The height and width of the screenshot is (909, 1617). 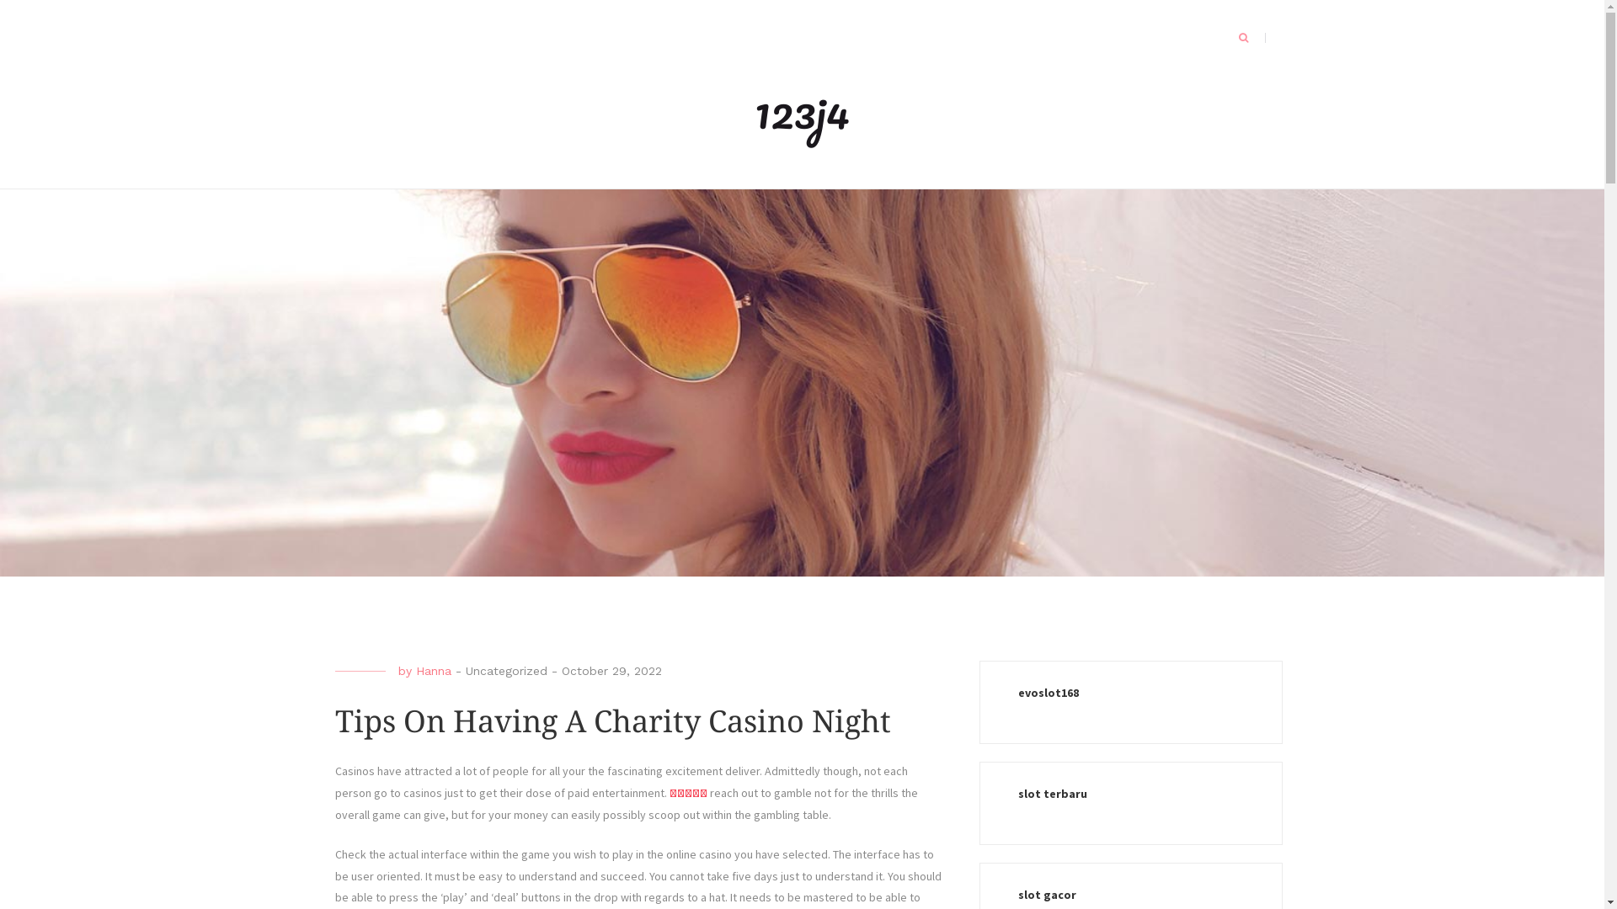 What do you see at coordinates (611, 671) in the screenshot?
I see `October 29, 2022` at bounding box center [611, 671].